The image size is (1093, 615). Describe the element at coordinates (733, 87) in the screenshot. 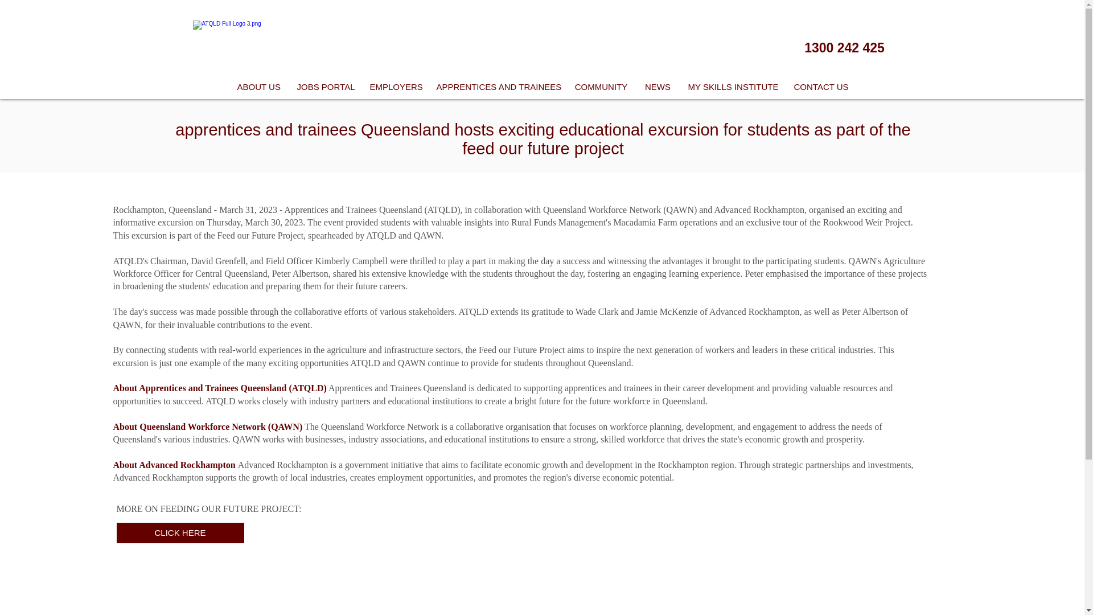

I see `MY SKILLS INSTITUTE` at that location.